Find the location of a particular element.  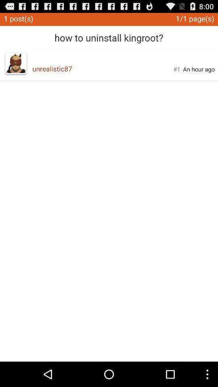

click an hour ago item is located at coordinates (199, 69).